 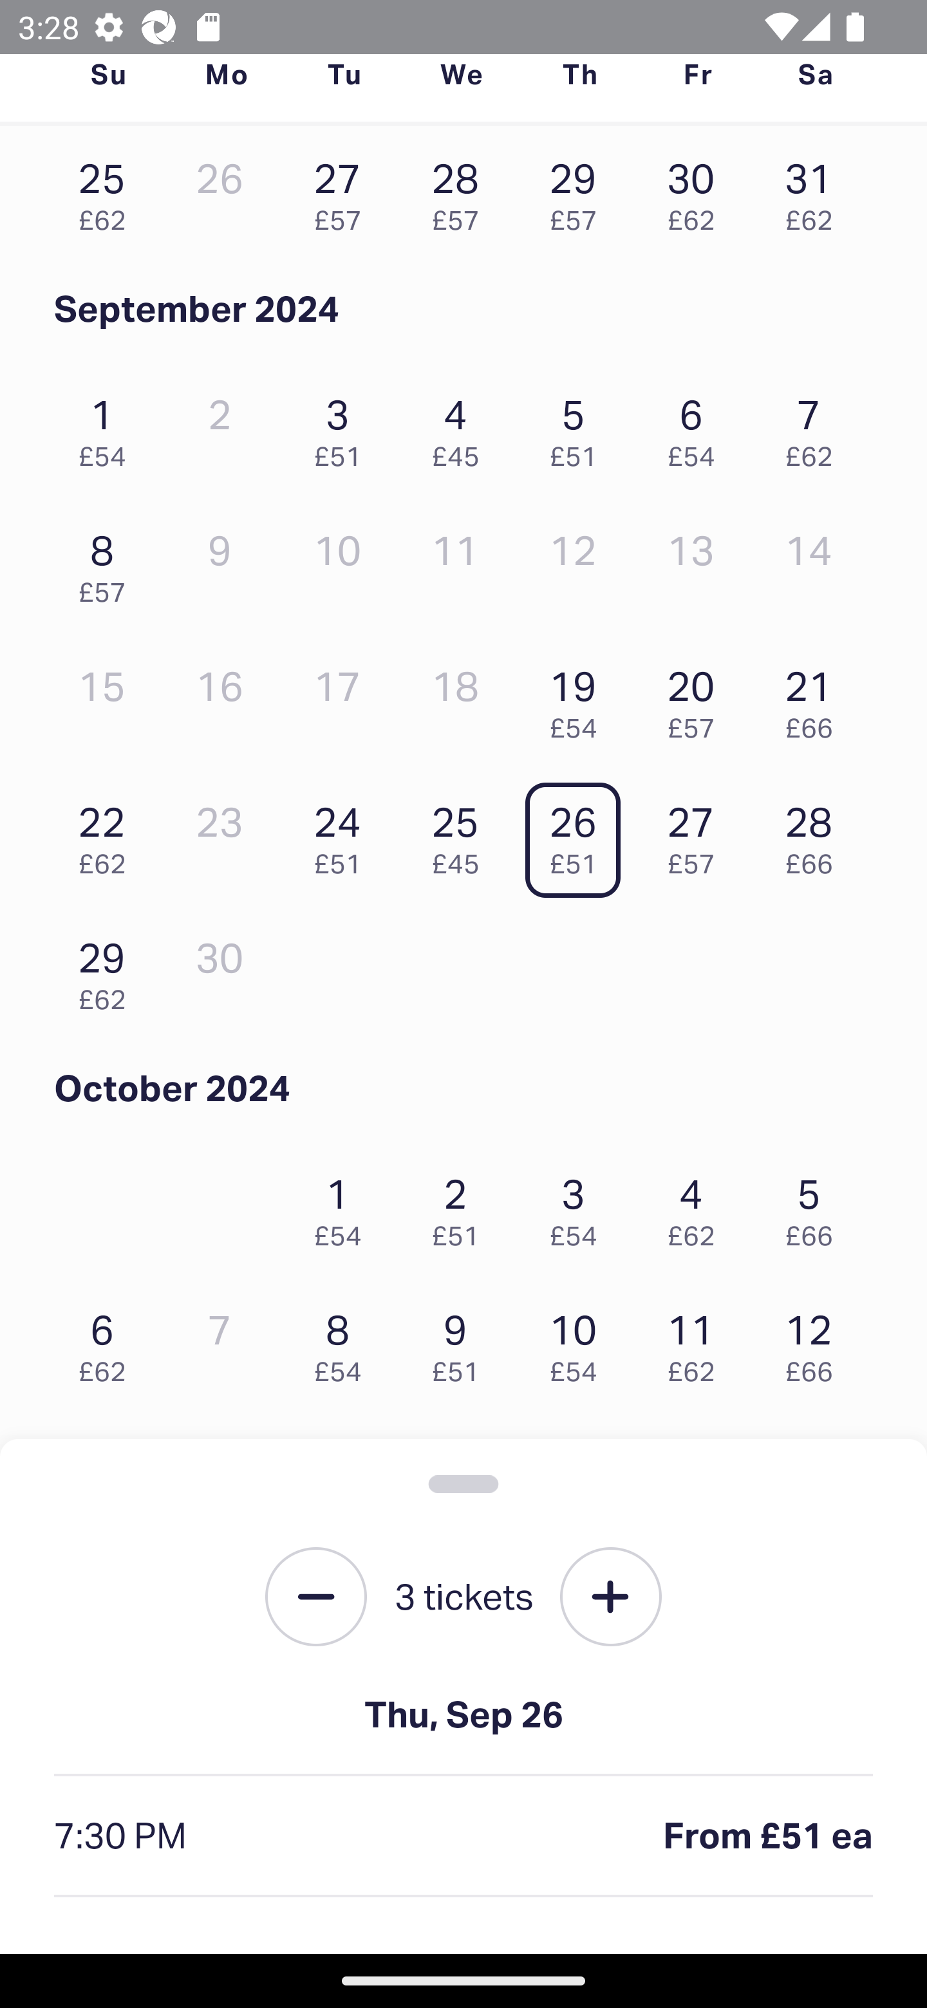 What do you see at coordinates (344, 1205) in the screenshot?
I see `1 £54` at bounding box center [344, 1205].